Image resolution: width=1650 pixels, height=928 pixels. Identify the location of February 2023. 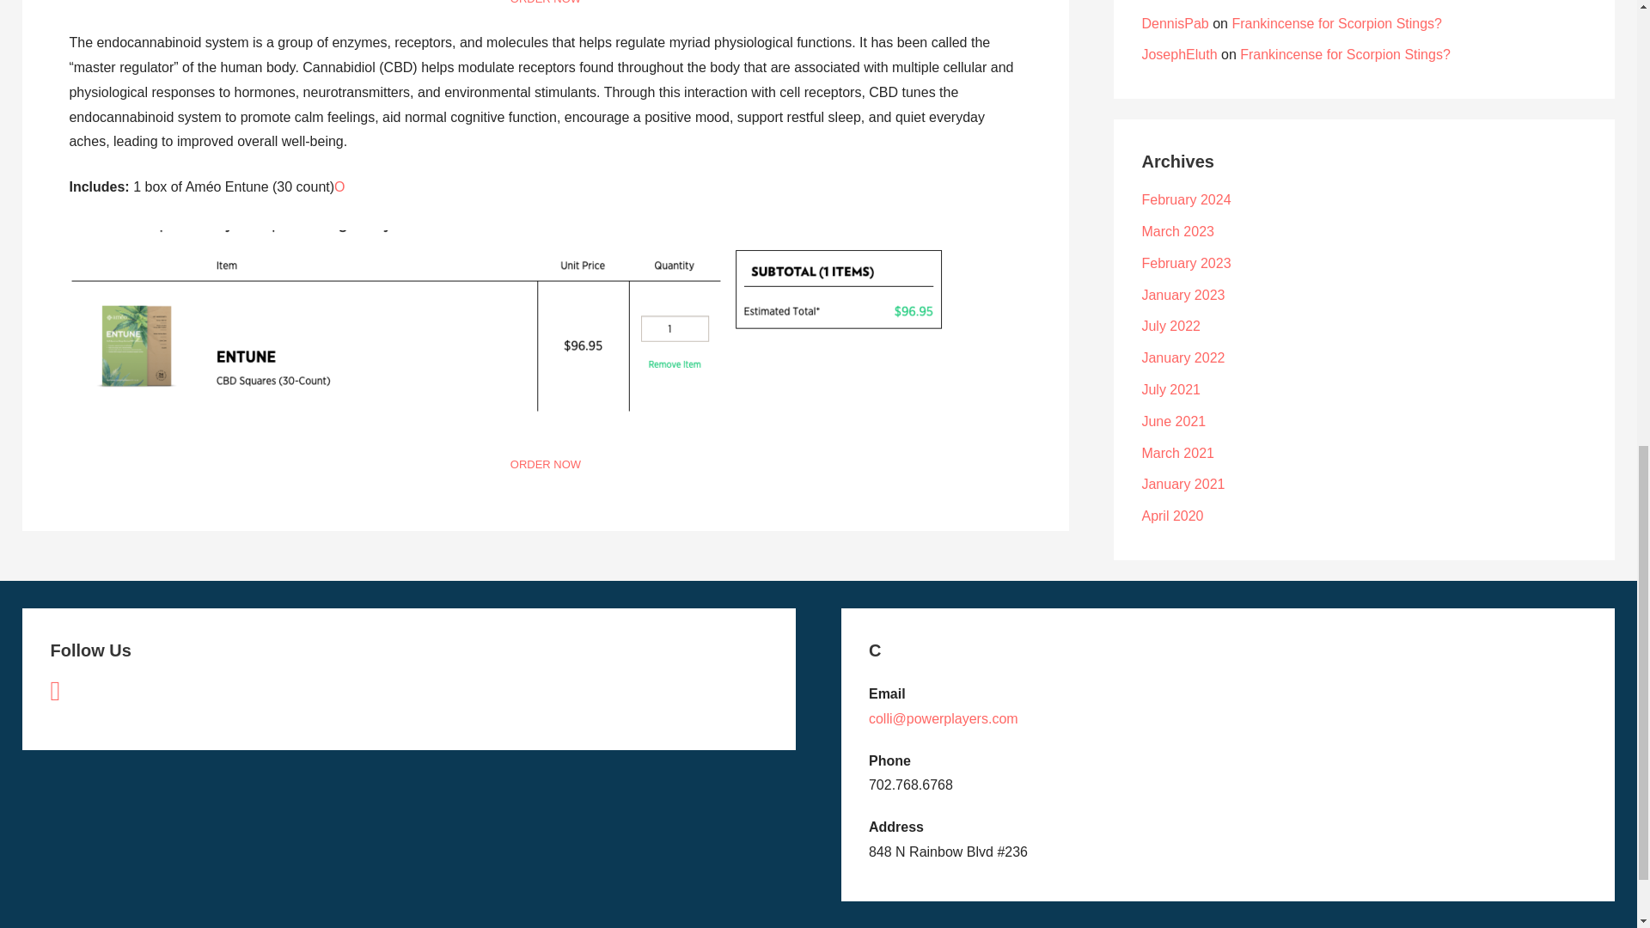
(1186, 263).